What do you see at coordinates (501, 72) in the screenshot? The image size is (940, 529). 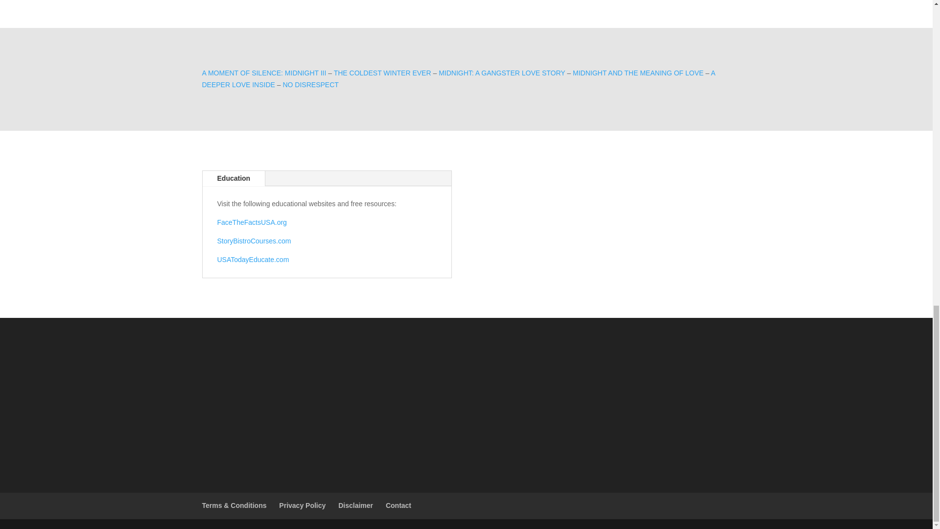 I see `MIDNIGHT: A GANGSTER LOVE STORY` at bounding box center [501, 72].